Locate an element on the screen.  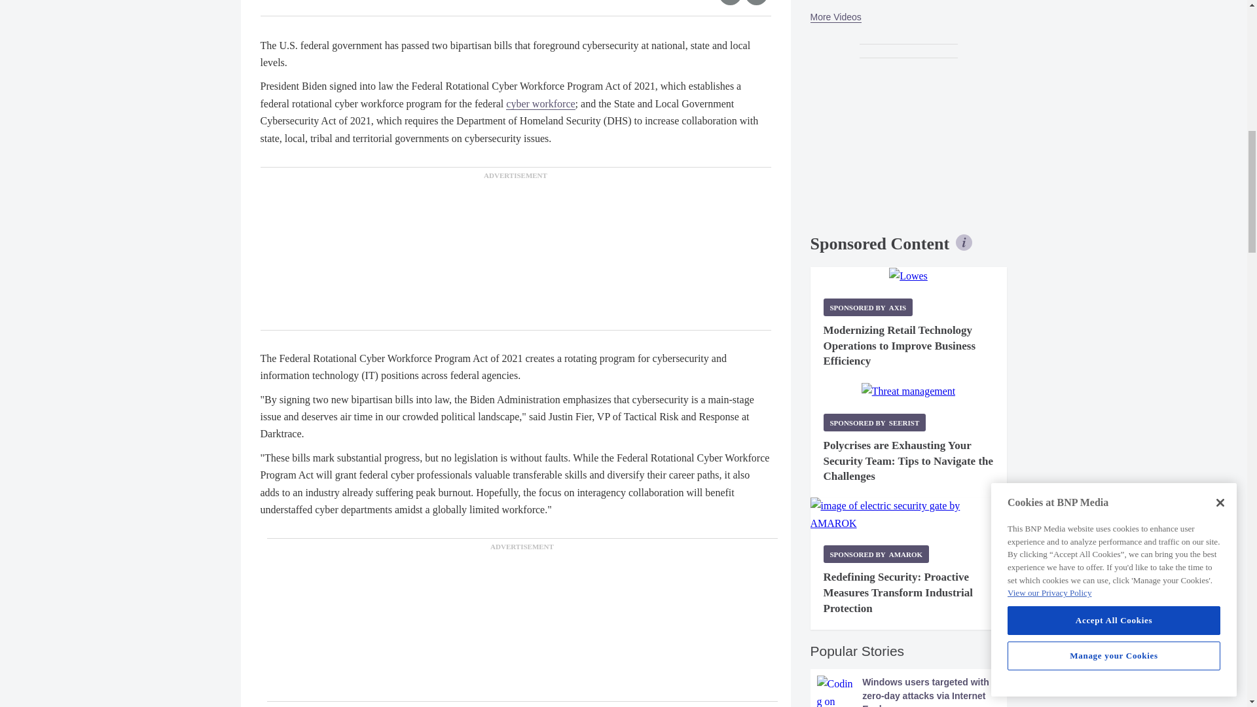
Sponsored by Seerist is located at coordinates (875, 422).